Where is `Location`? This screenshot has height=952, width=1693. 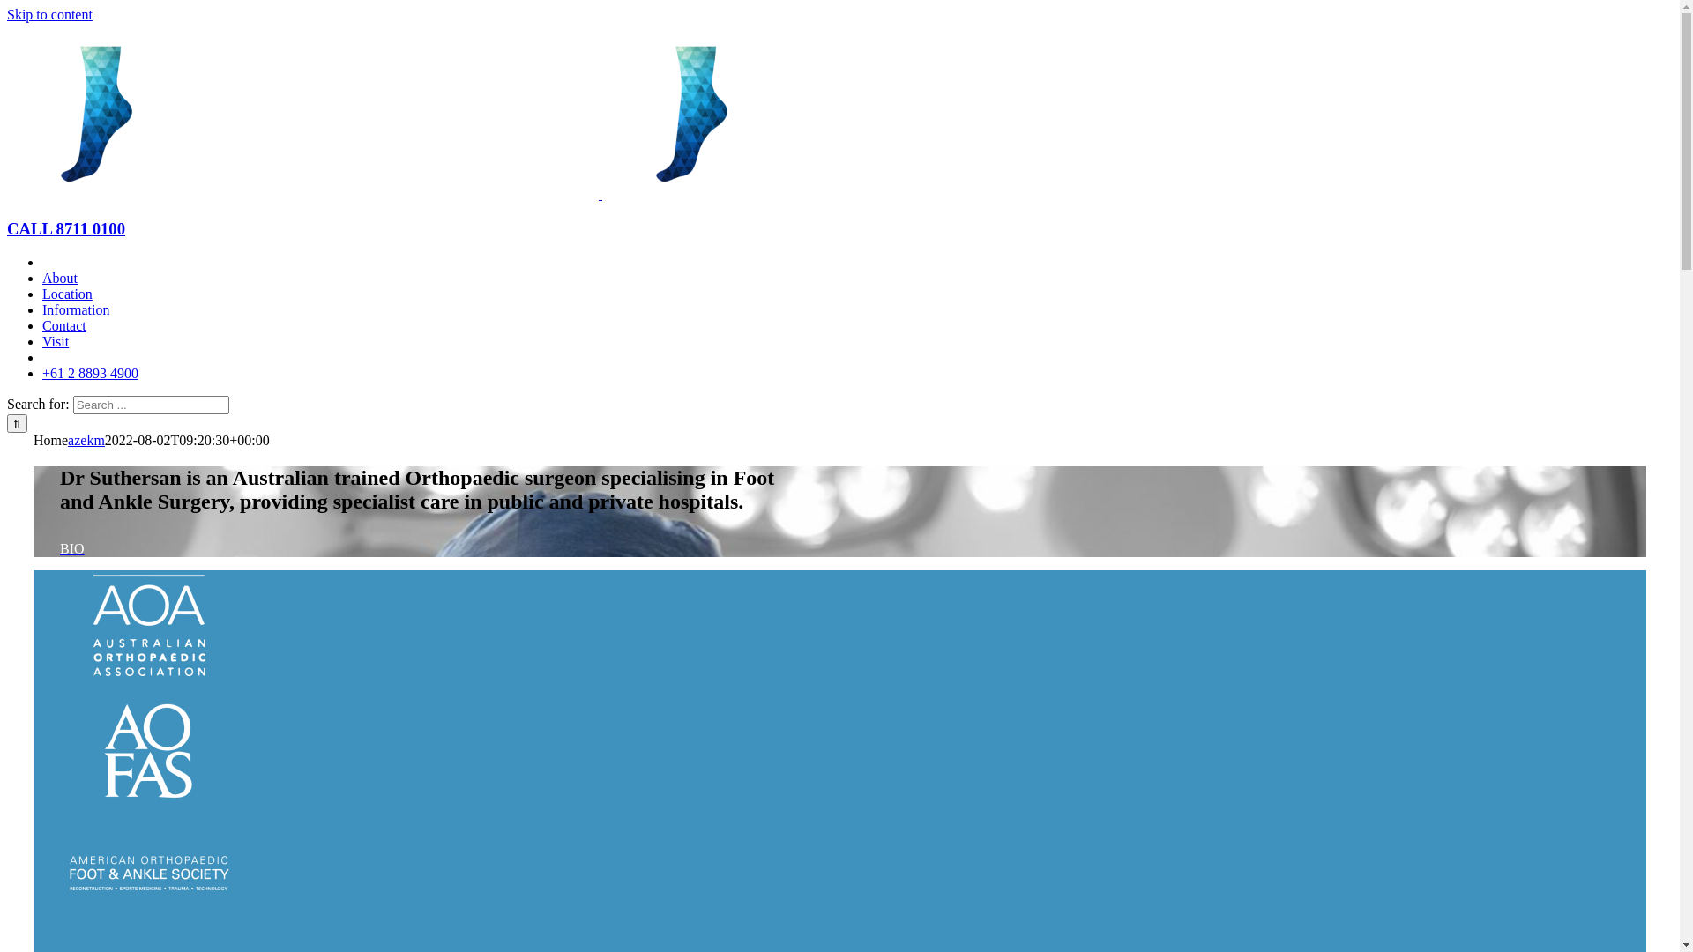
Location is located at coordinates (67, 294).